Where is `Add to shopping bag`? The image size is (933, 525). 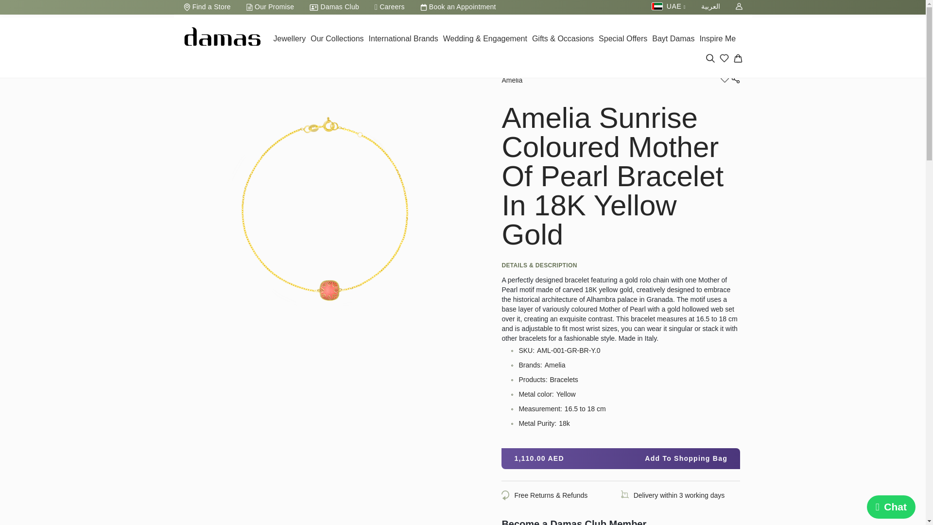
Add to shopping bag is located at coordinates (621, 459).